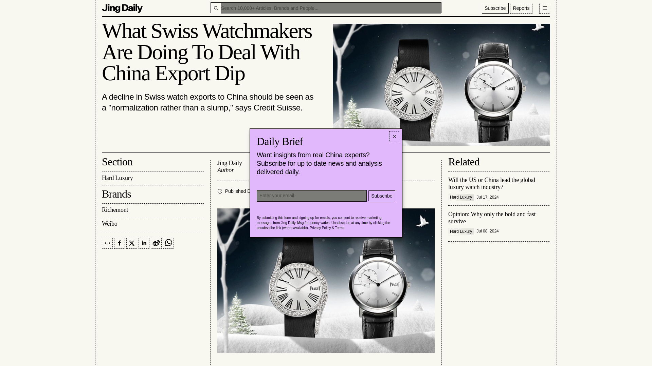 The height and width of the screenshot is (366, 652). Describe the element at coordinates (152, 224) in the screenshot. I see `Weibo` at that location.